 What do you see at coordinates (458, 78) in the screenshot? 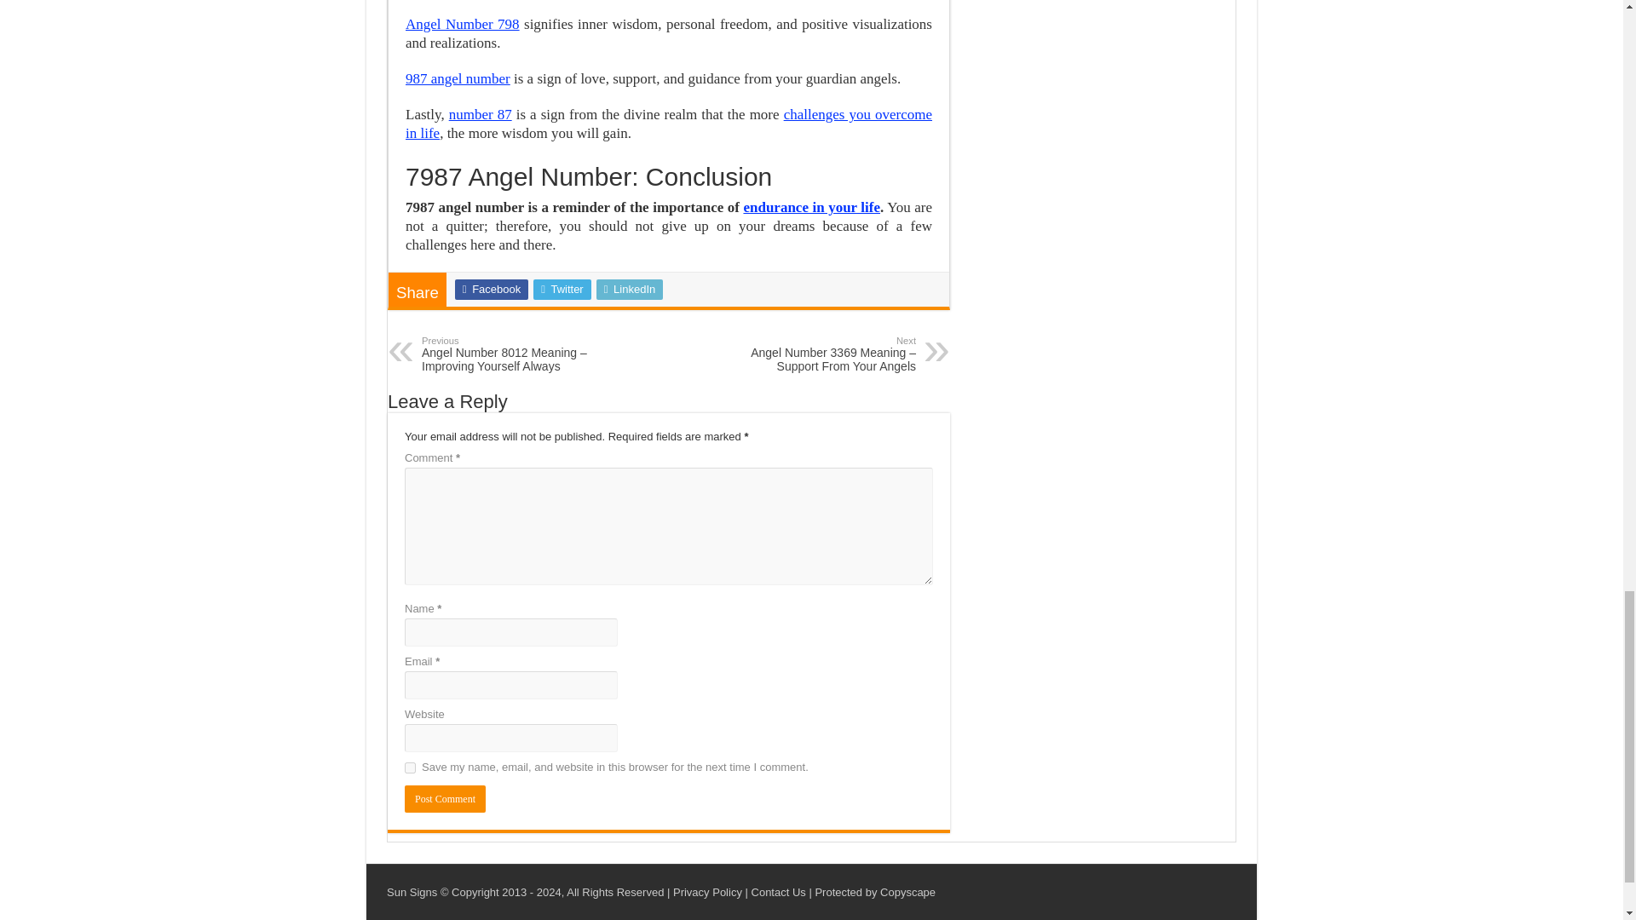
I see `987 angel number` at bounding box center [458, 78].